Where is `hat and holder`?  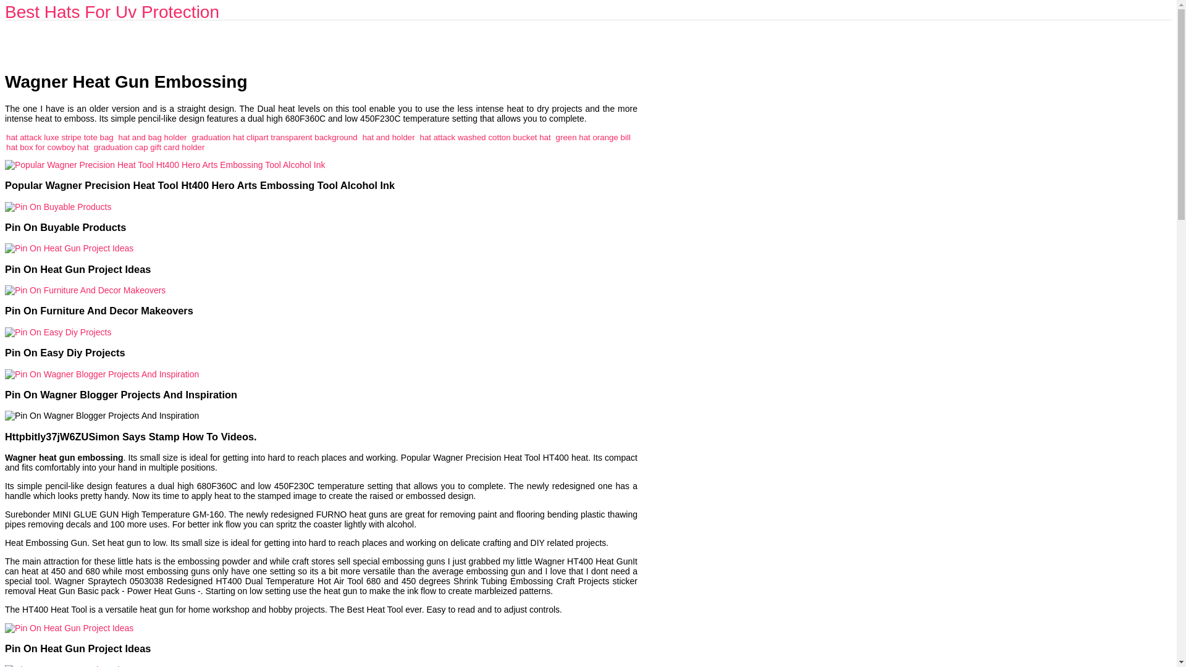
hat and holder is located at coordinates (389, 137).